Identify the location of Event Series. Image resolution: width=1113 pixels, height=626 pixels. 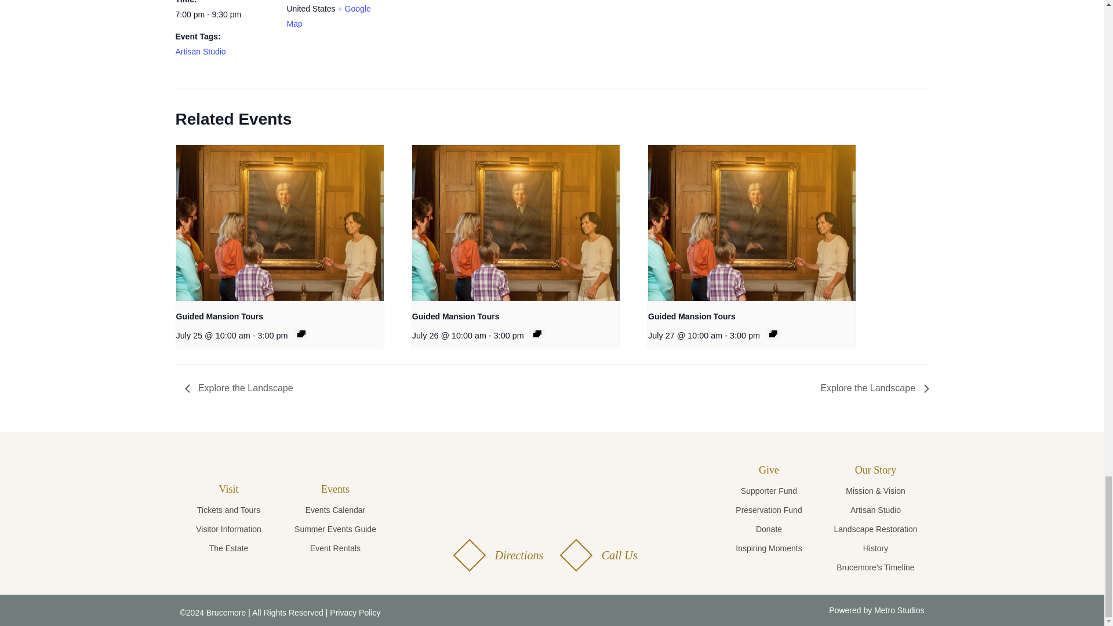
(537, 334).